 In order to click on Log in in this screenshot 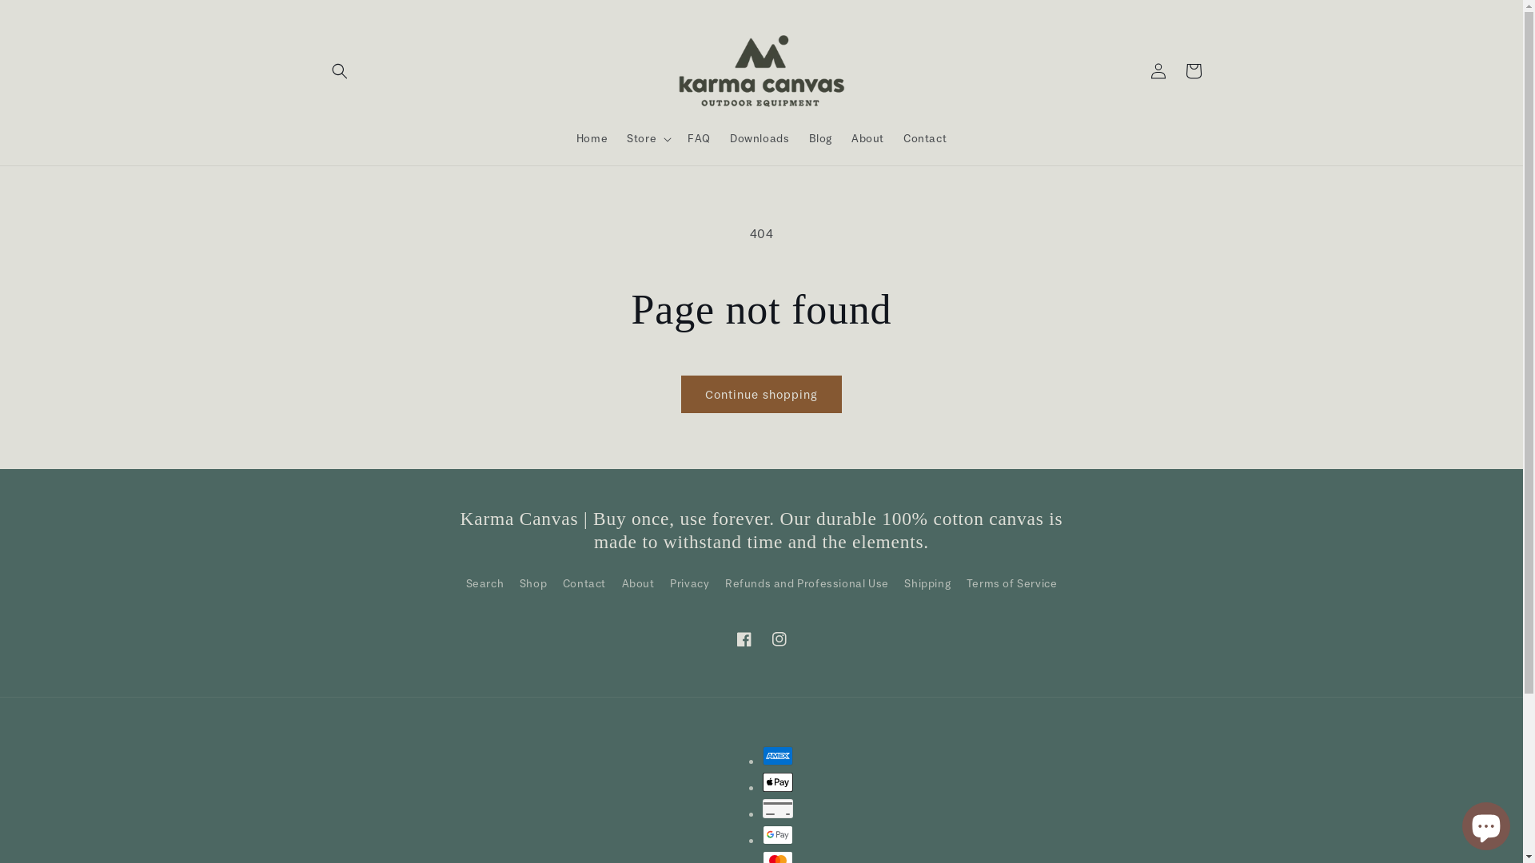, I will do `click(1158, 71)`.